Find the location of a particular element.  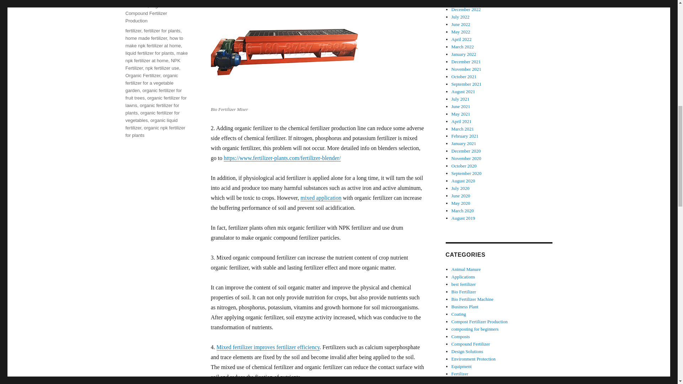

Organic Compound Fertilizer Production is located at coordinates (146, 13).